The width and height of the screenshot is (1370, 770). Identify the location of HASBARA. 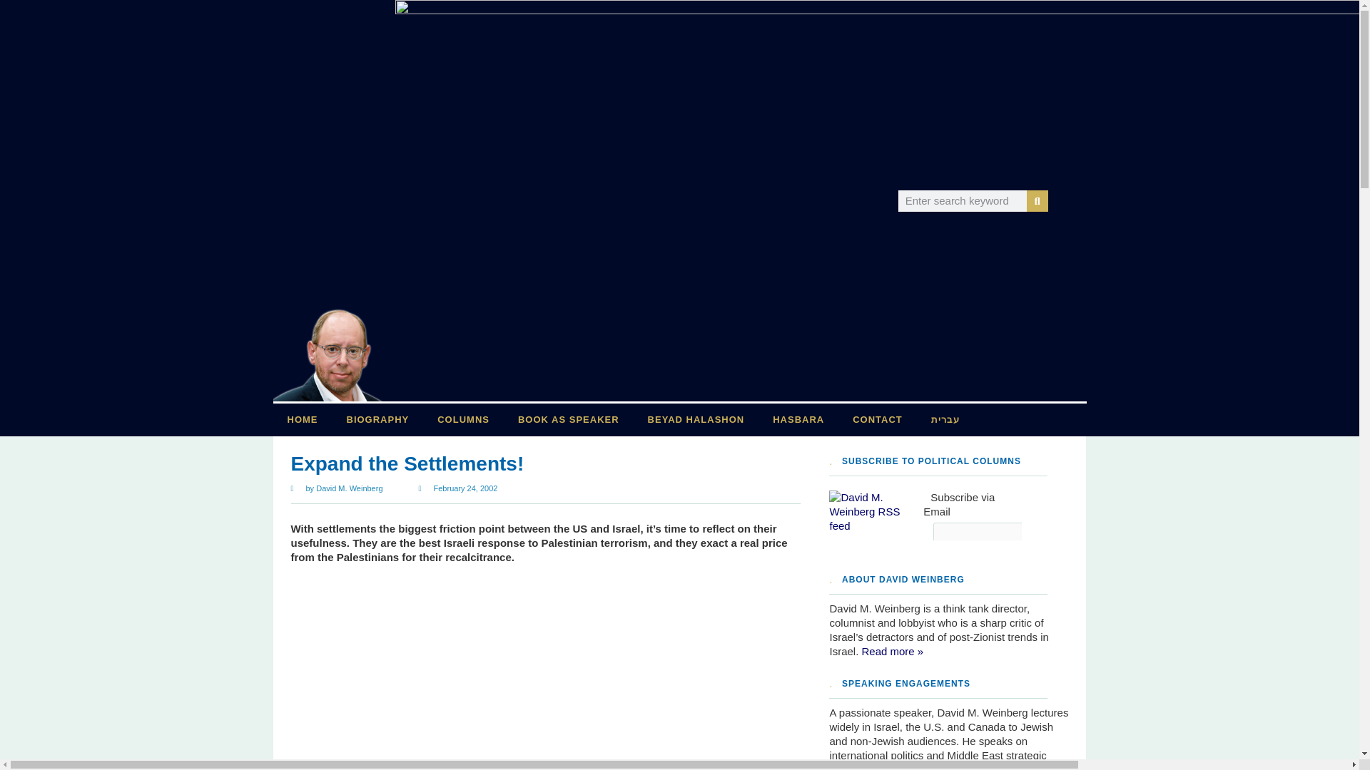
(798, 419).